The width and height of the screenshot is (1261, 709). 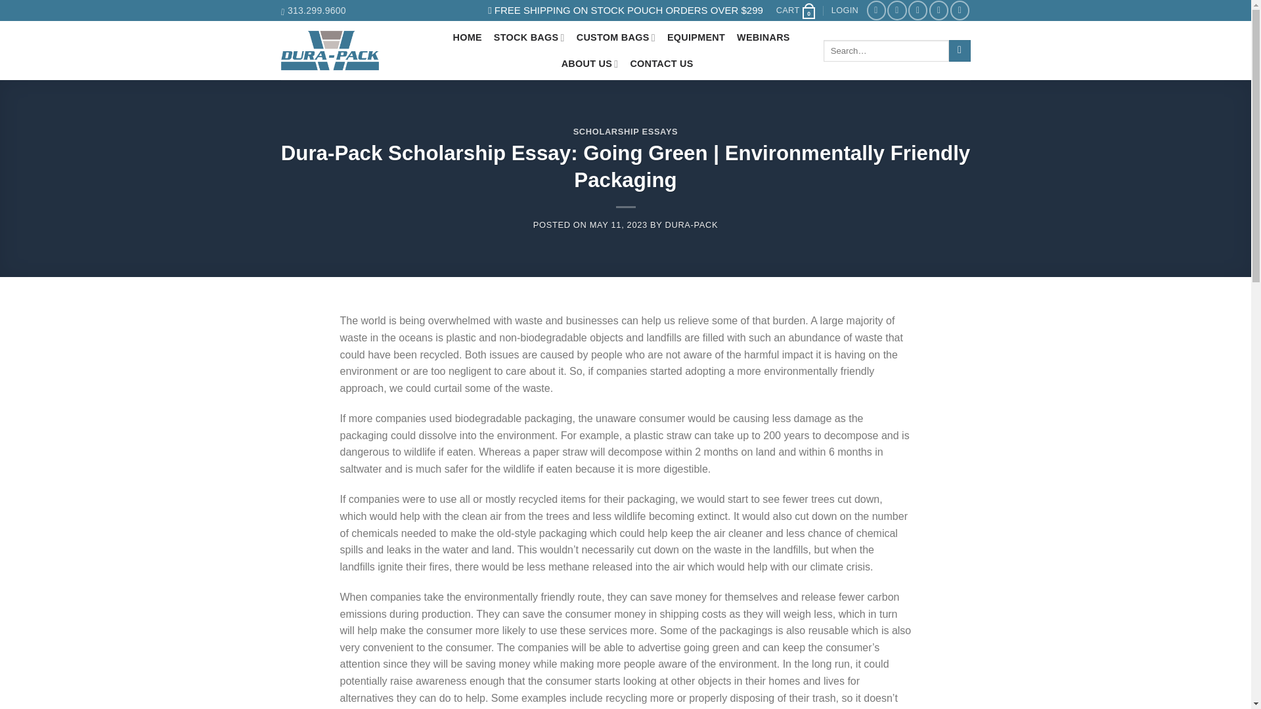 What do you see at coordinates (763, 37) in the screenshot?
I see `WEBINARS` at bounding box center [763, 37].